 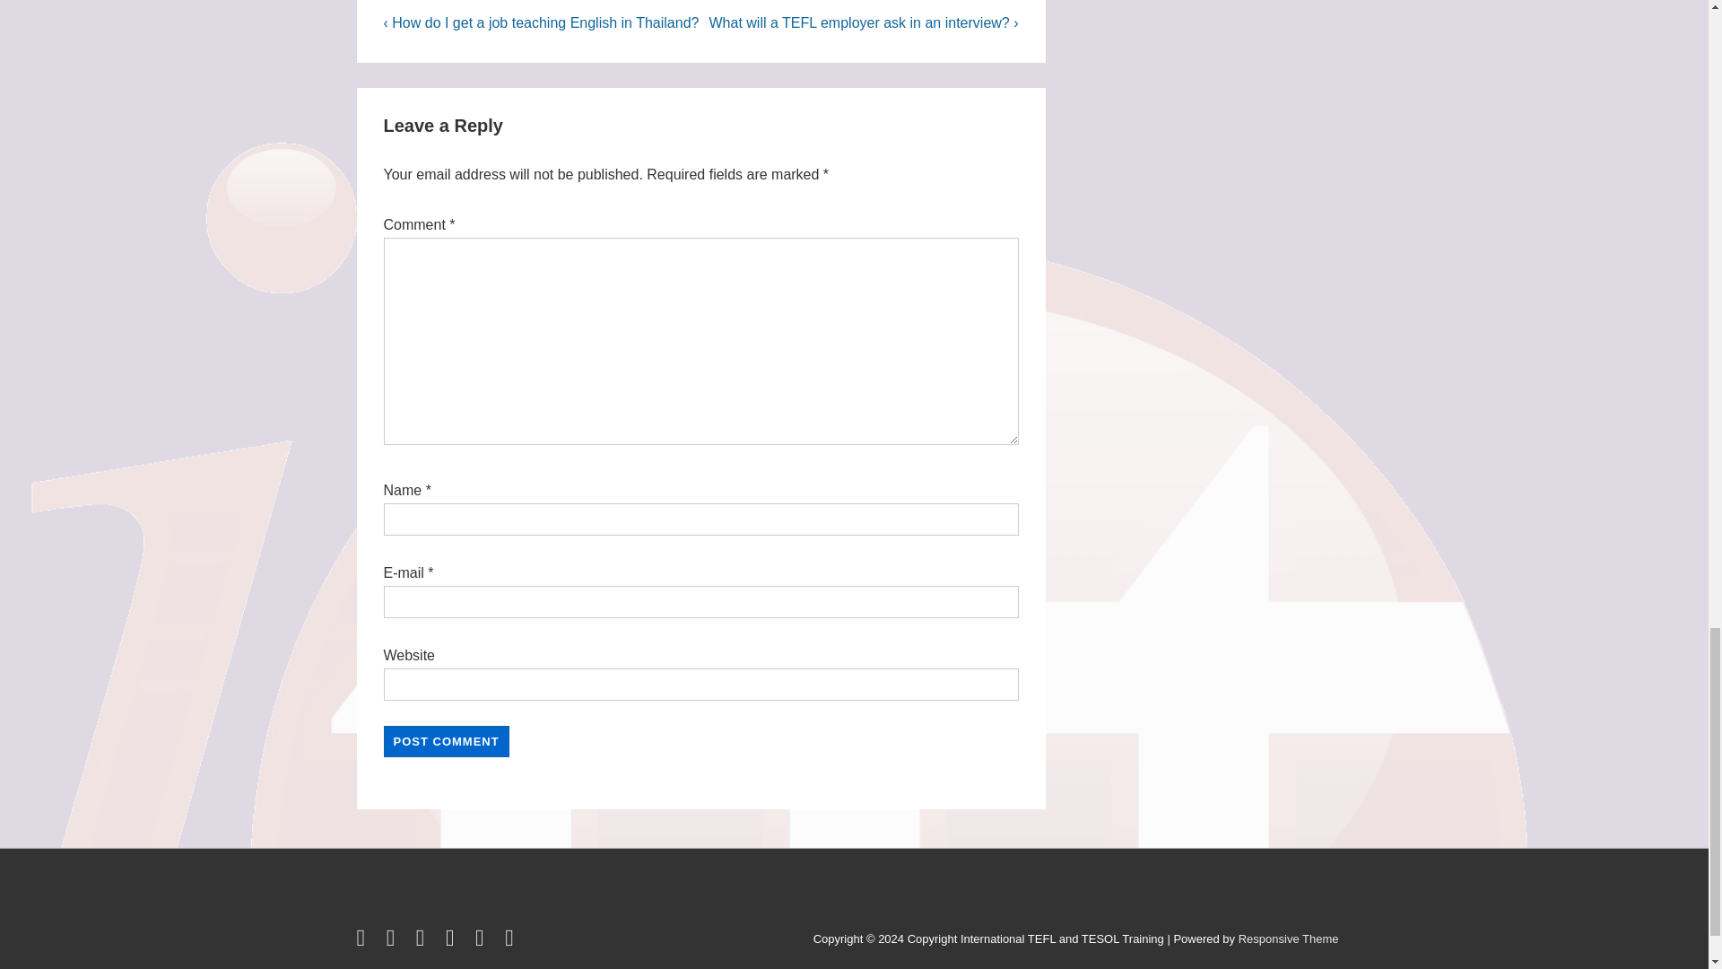 What do you see at coordinates (395, 942) in the screenshot?
I see `facebook` at bounding box center [395, 942].